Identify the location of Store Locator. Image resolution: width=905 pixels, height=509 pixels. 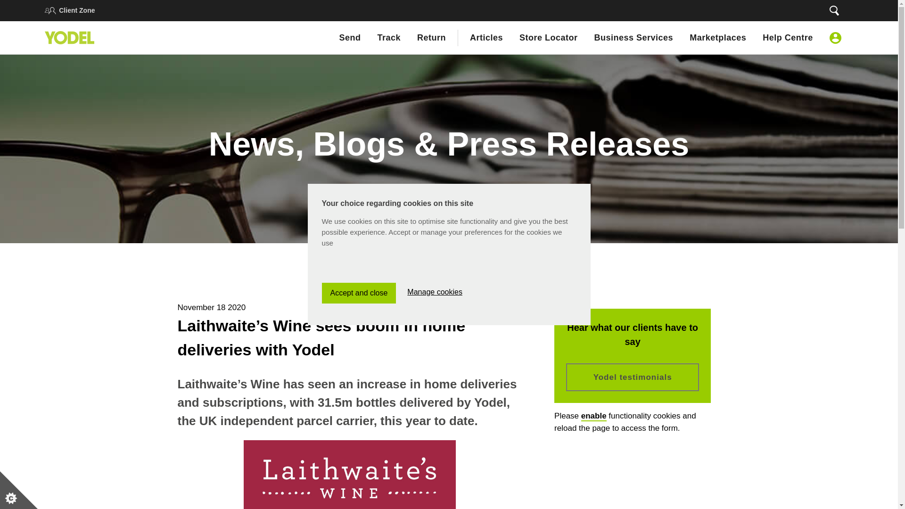
(549, 37).